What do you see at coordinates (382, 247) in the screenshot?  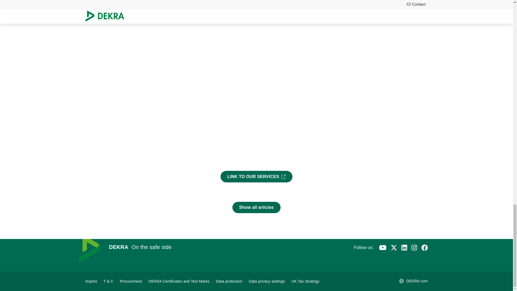 I see `youtube` at bounding box center [382, 247].